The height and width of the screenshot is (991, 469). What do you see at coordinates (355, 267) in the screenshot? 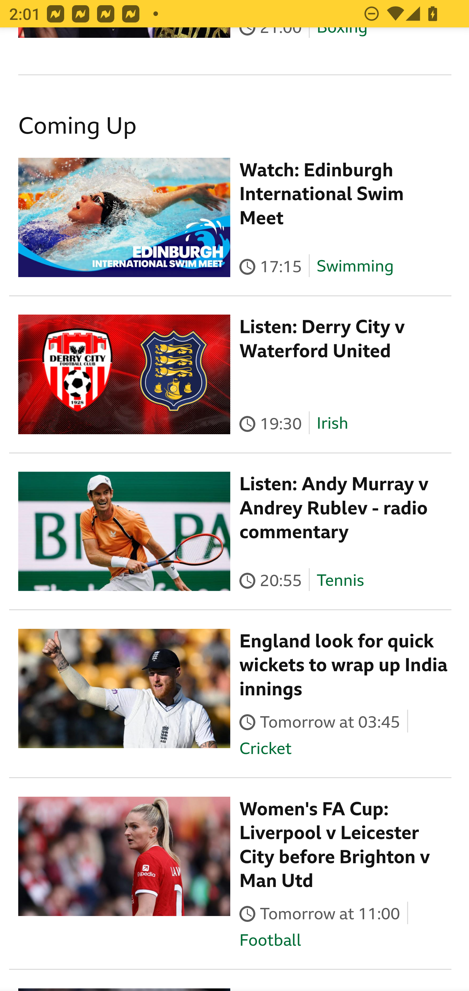
I see `Swimming` at bounding box center [355, 267].